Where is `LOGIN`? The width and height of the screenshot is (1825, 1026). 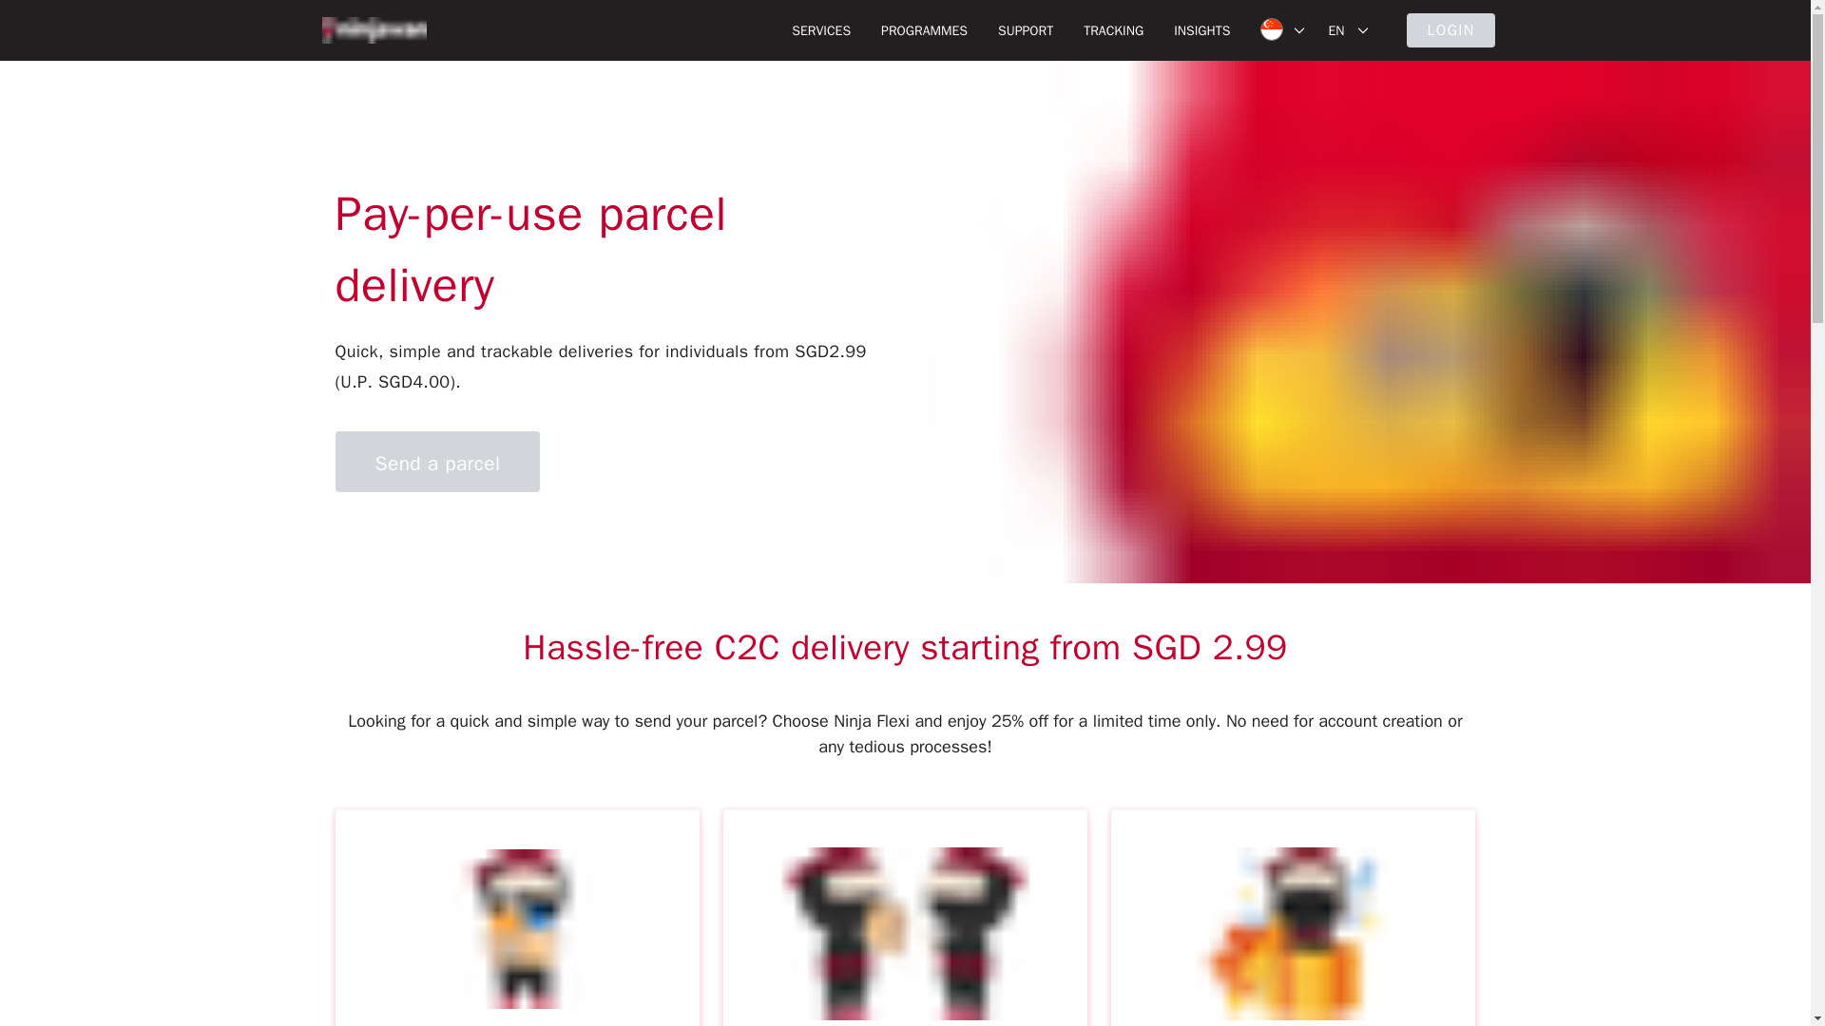
LOGIN is located at coordinates (1451, 30).